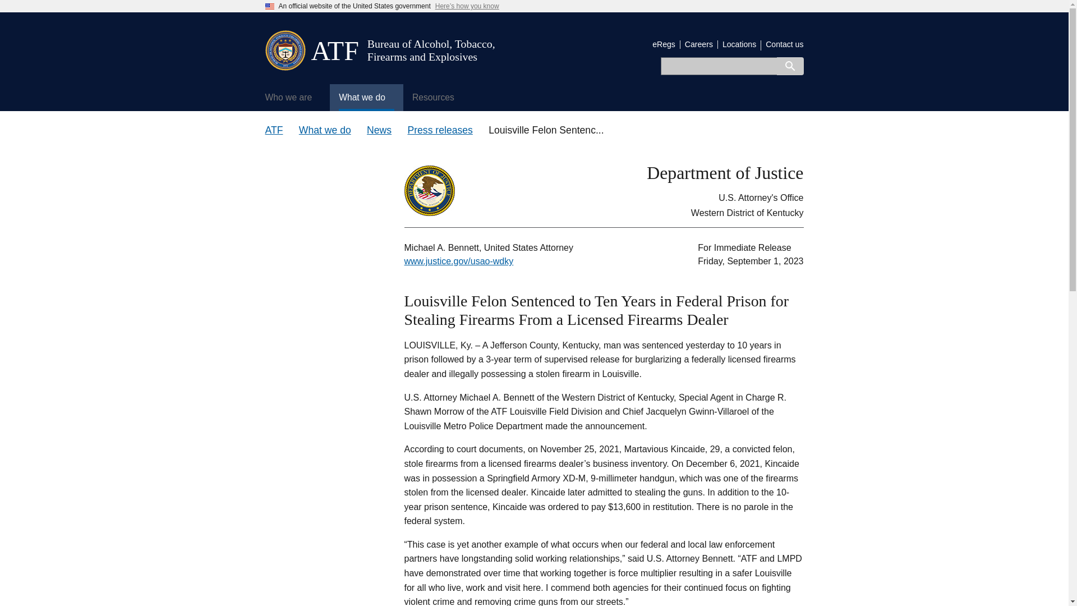 Image resolution: width=1077 pixels, height=606 pixels. Describe the element at coordinates (293, 98) in the screenshot. I see `Who we are` at that location.